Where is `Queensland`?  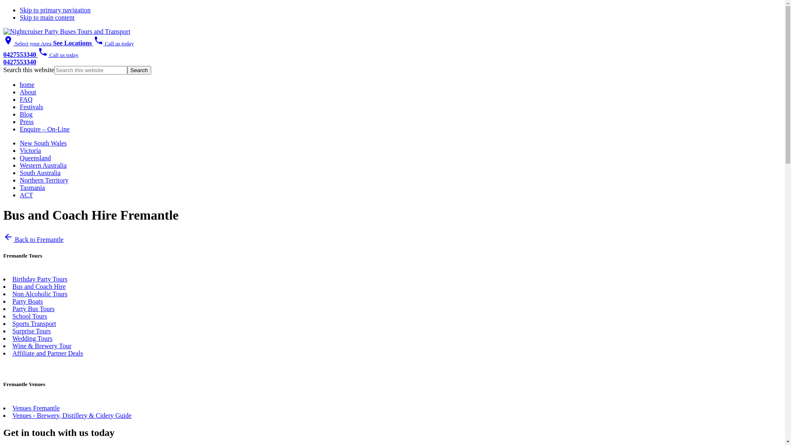 Queensland is located at coordinates (35, 158).